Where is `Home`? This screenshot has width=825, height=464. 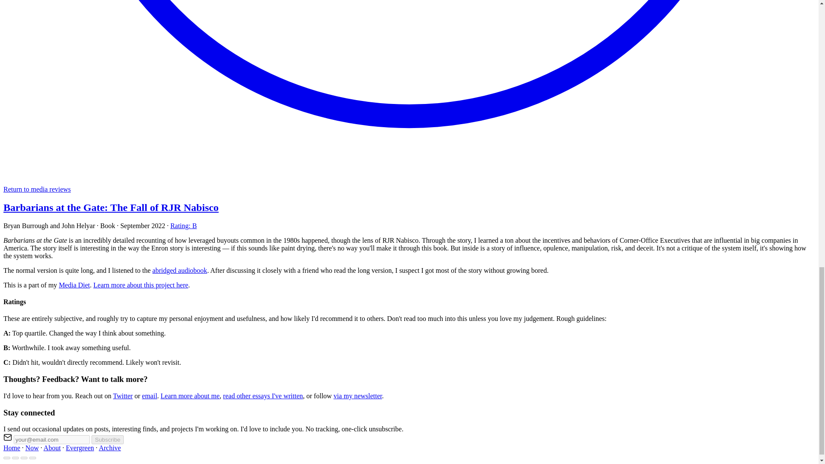 Home is located at coordinates (11, 448).